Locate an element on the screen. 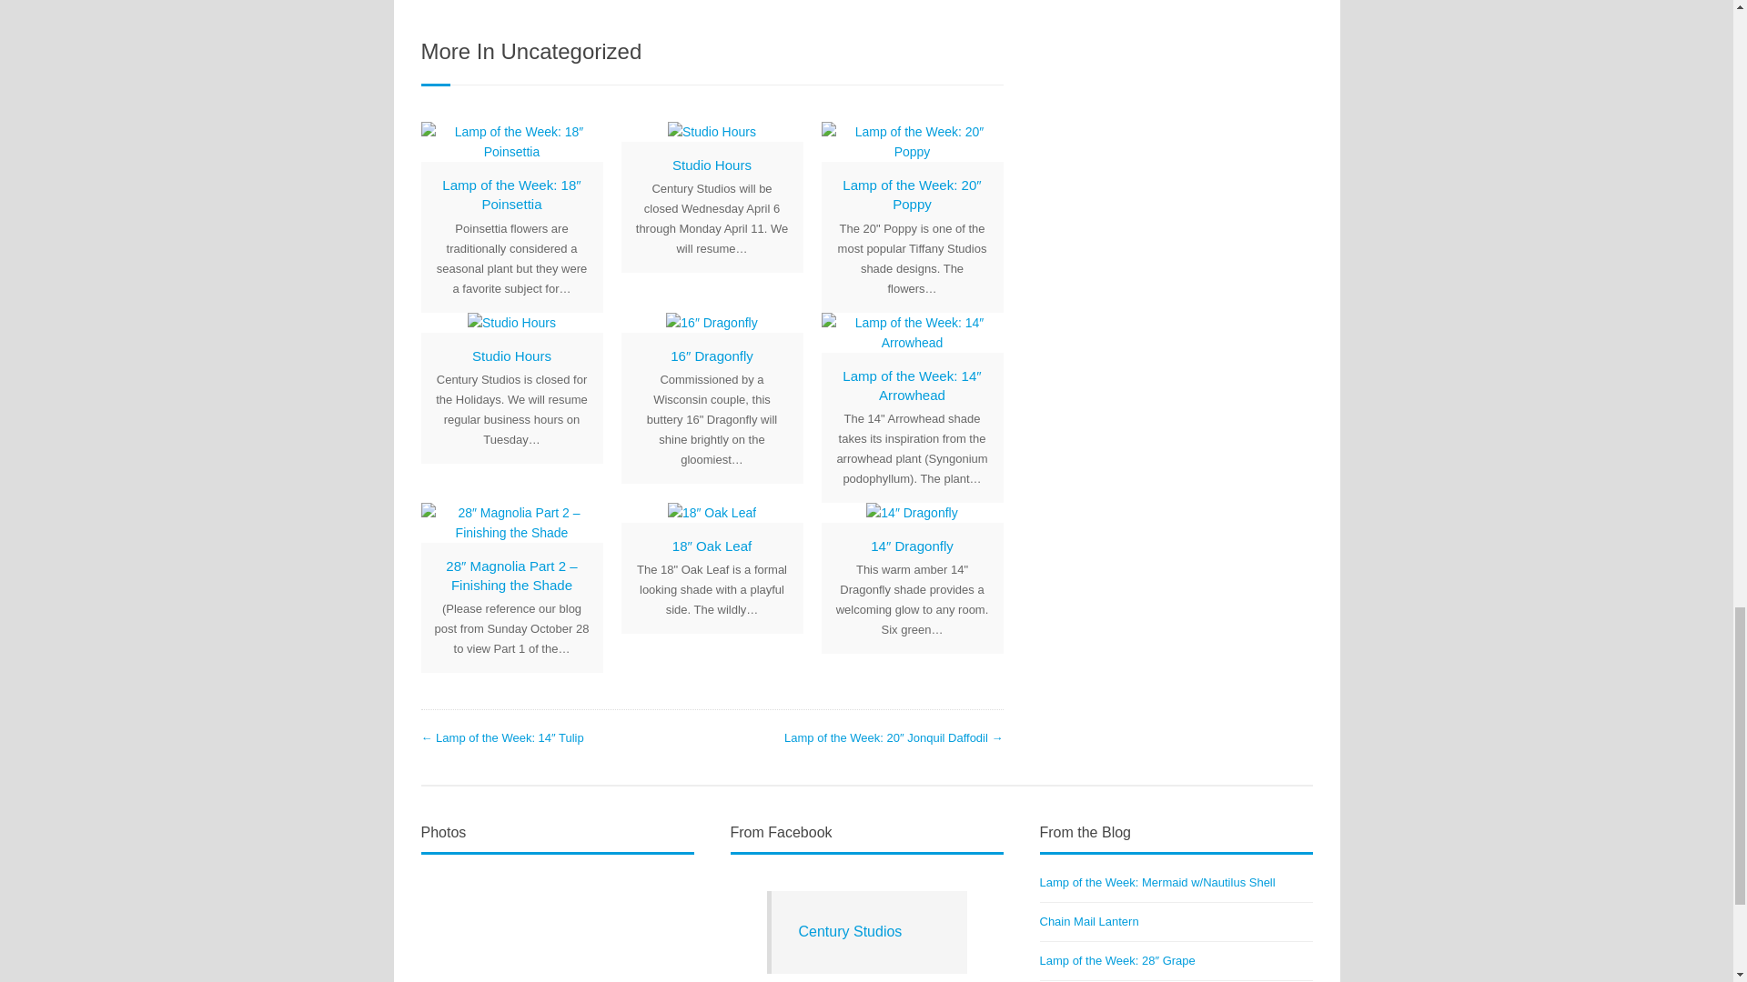 Image resolution: width=1747 pixels, height=982 pixels. Studio Hours is located at coordinates (711, 131).